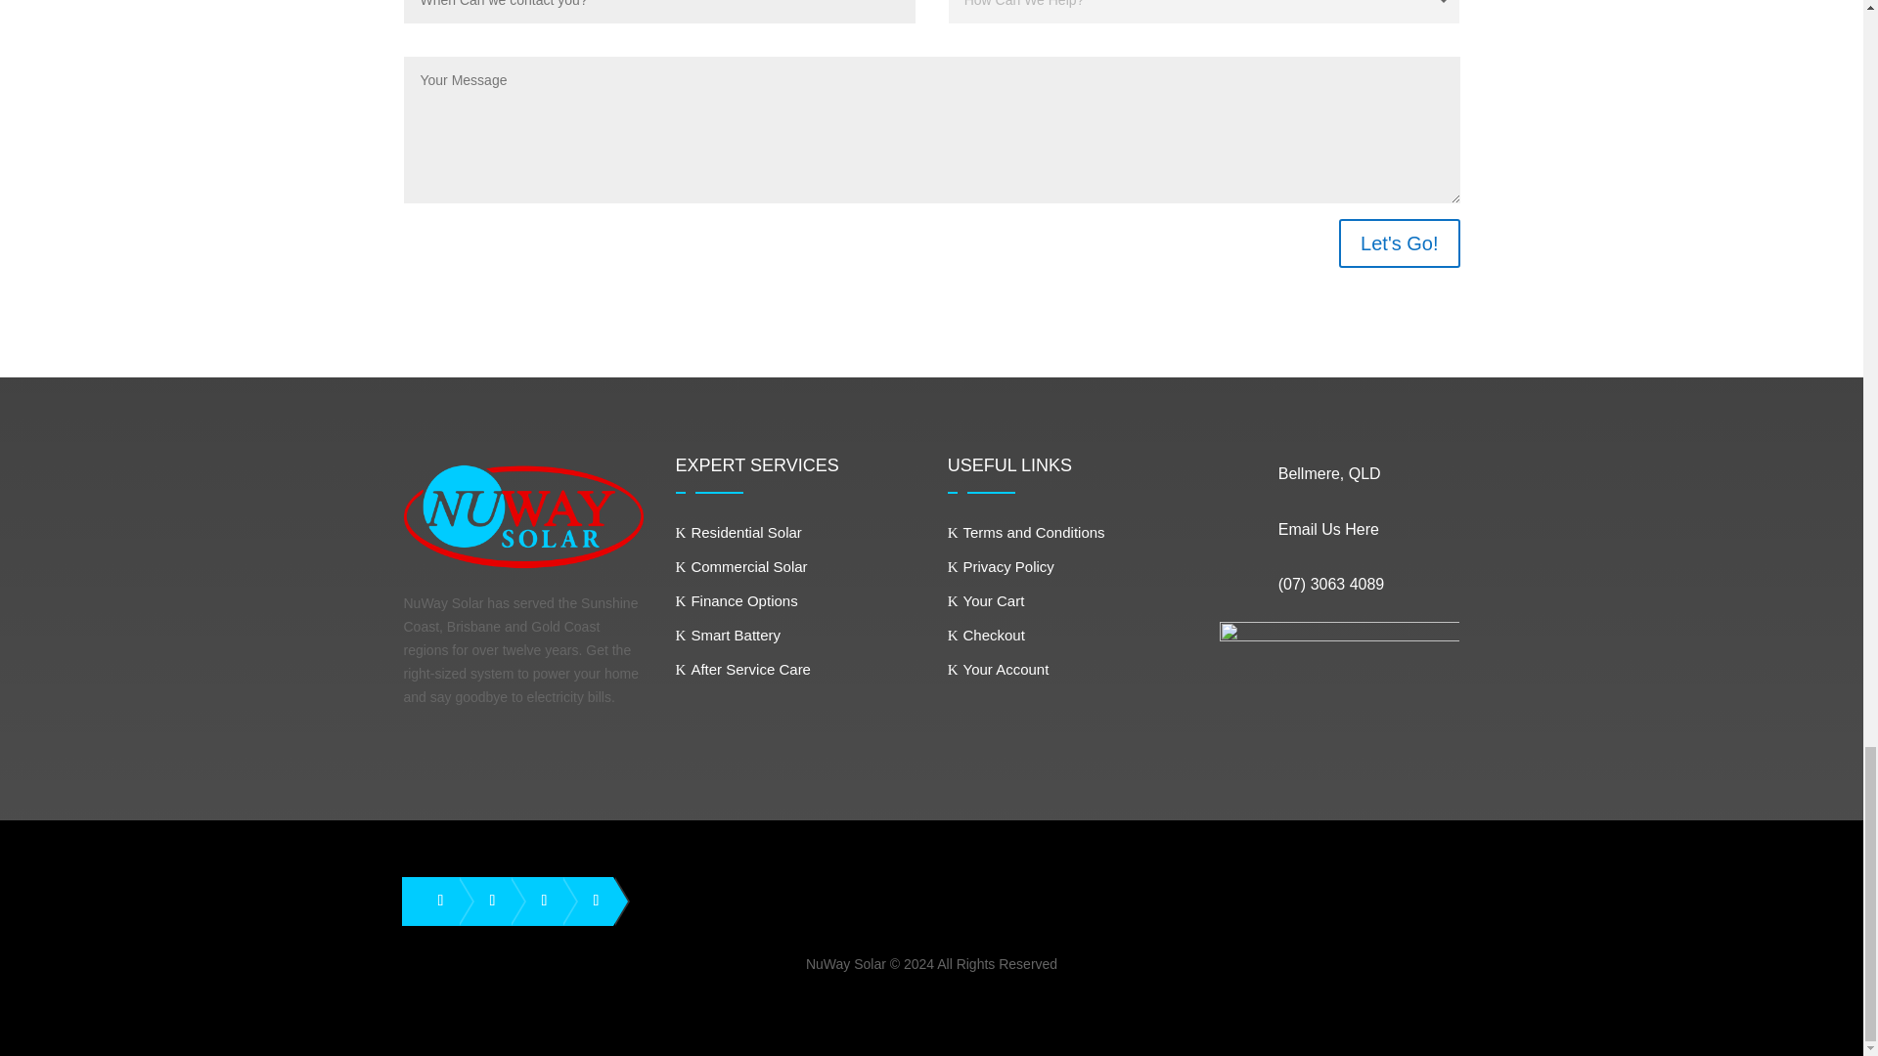 The width and height of the screenshot is (1878, 1056). I want to click on NuWay Logo WEB, so click(523, 516).